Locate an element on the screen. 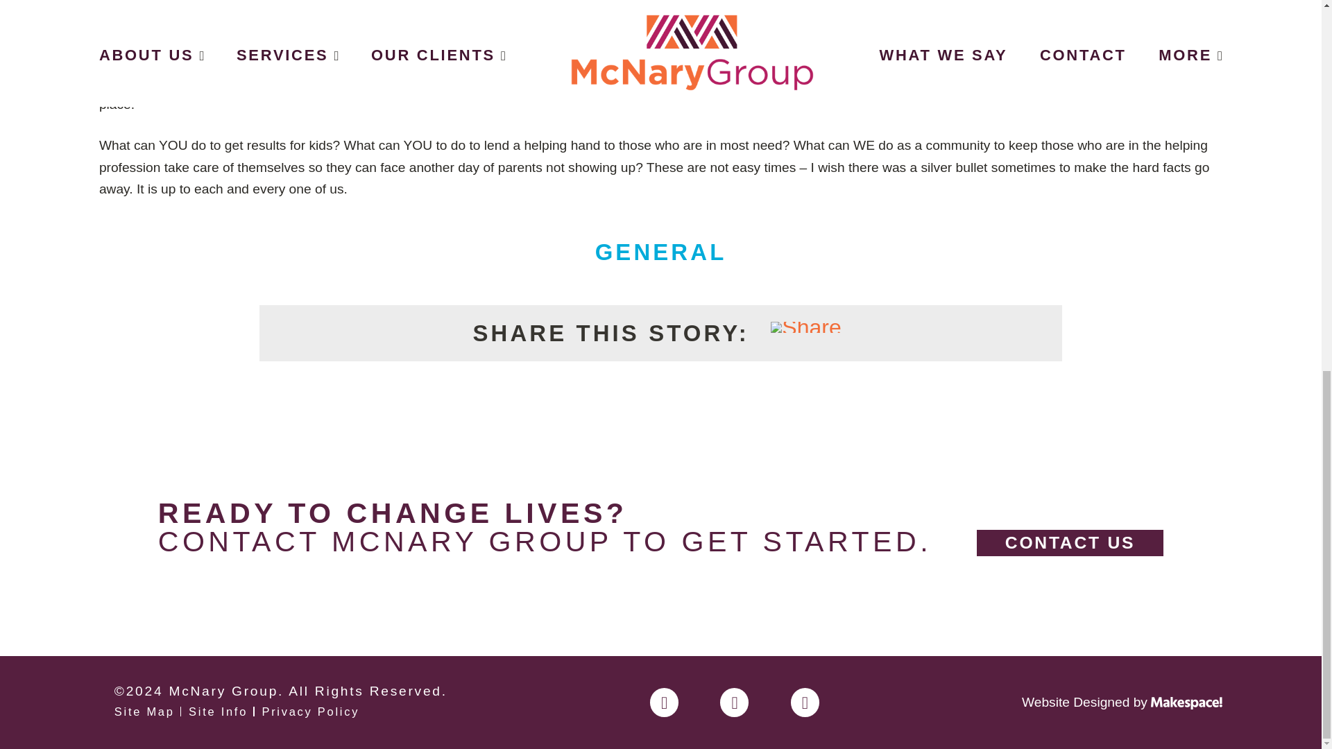  Privacy Policy is located at coordinates (310, 712).